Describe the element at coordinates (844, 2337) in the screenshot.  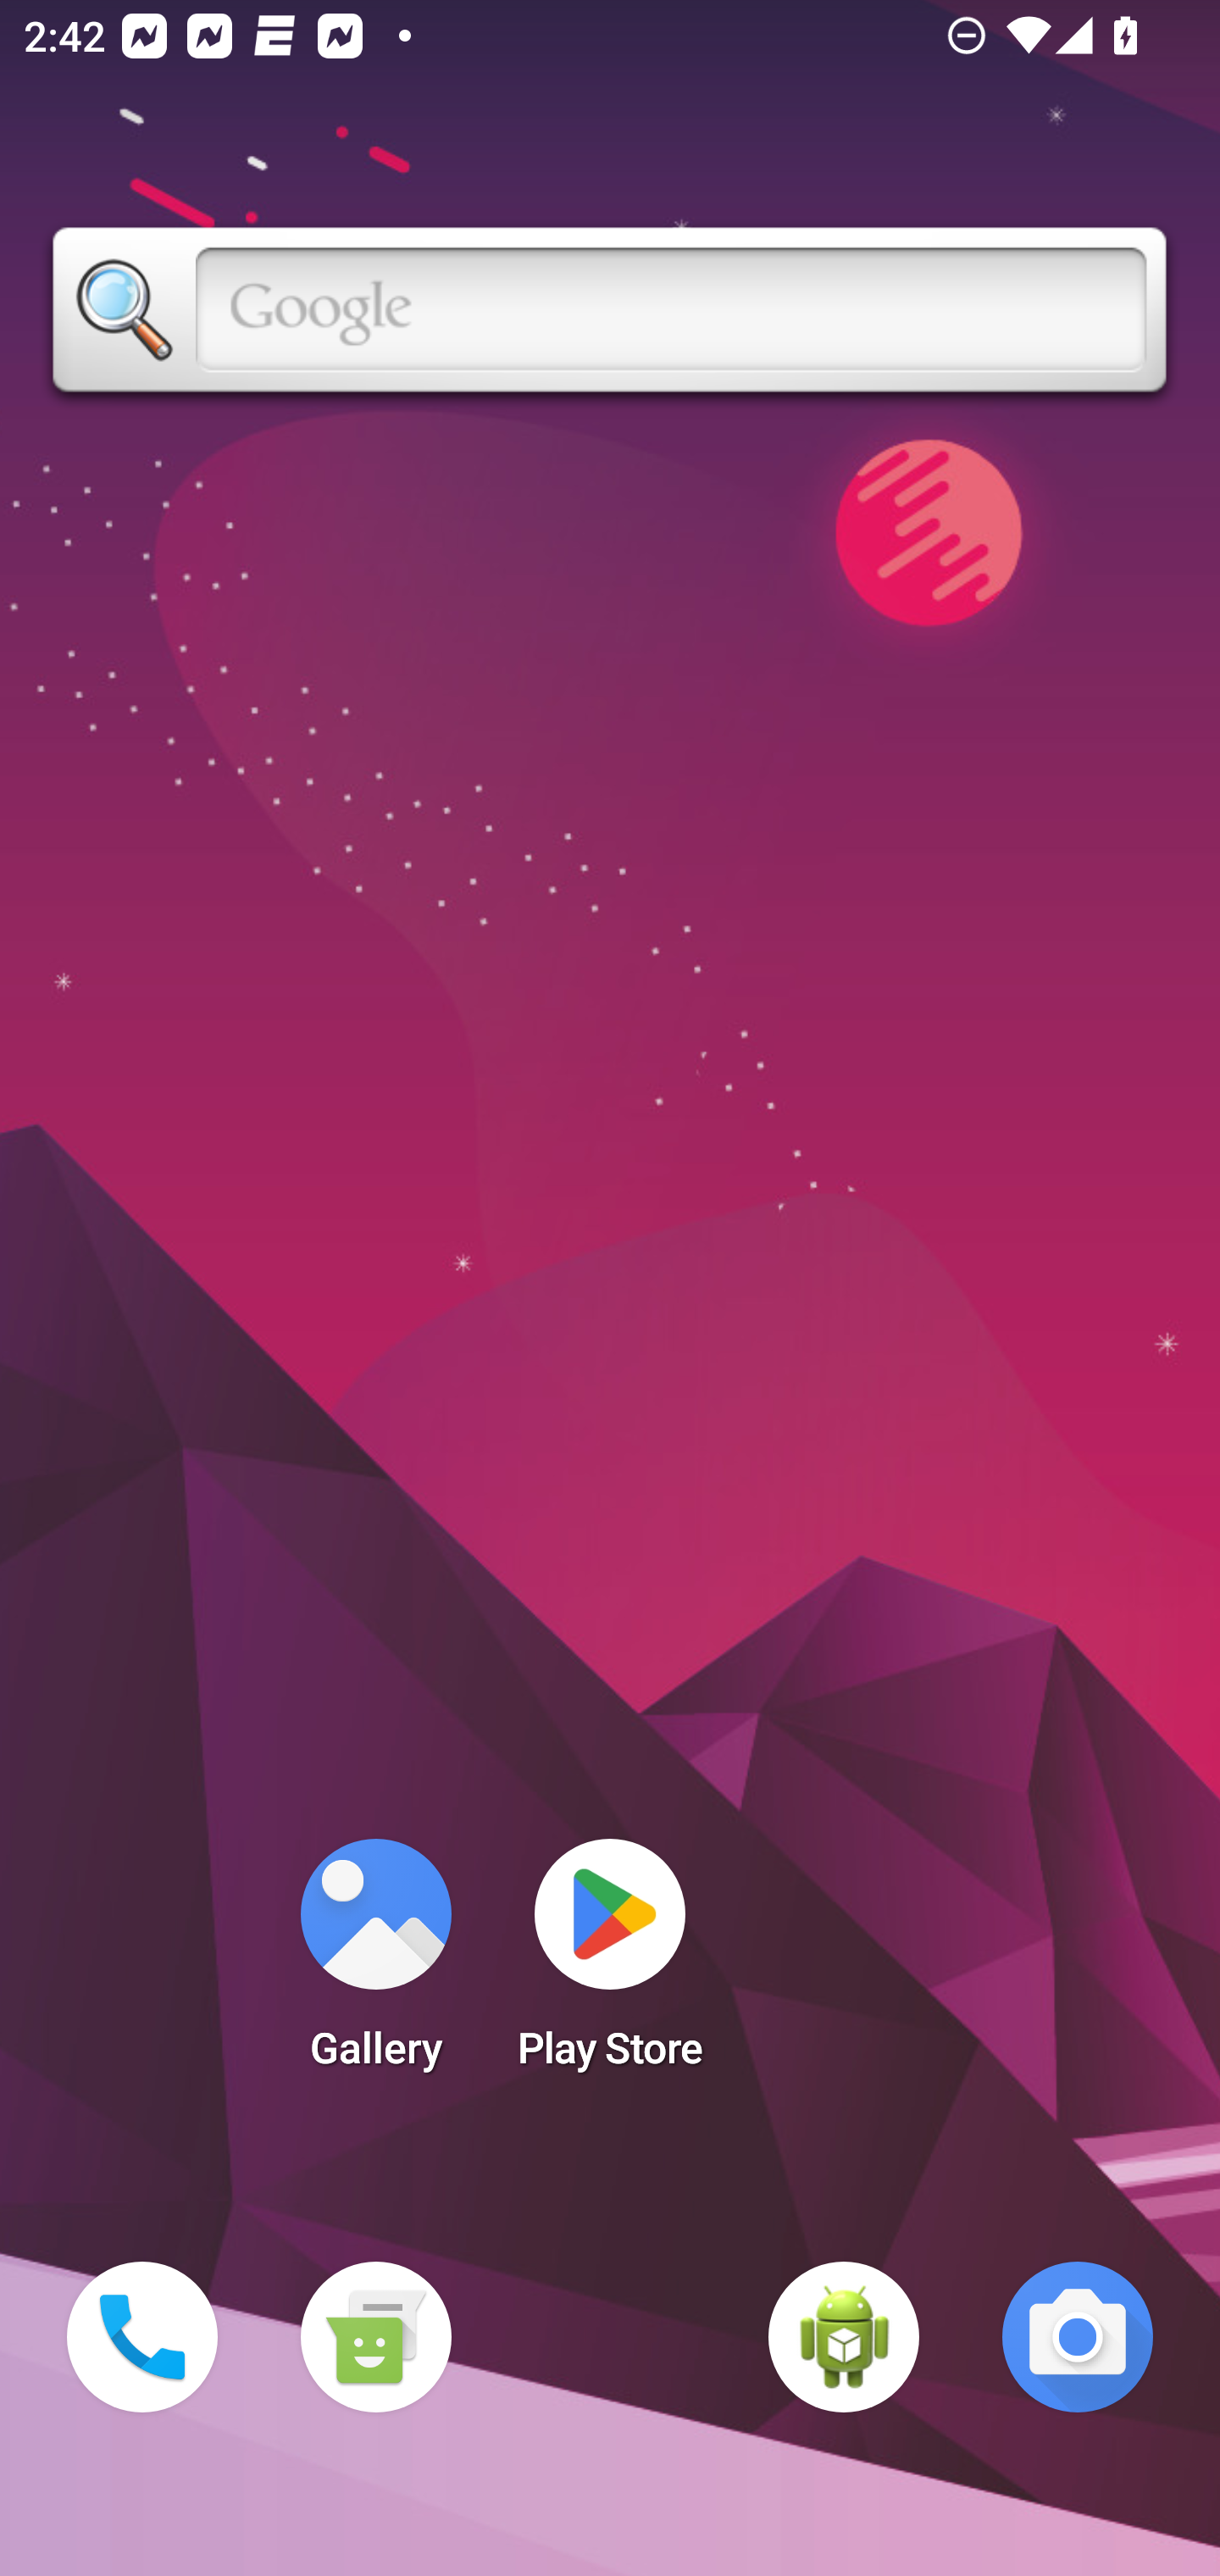
I see `WebView Browser Tester` at that location.